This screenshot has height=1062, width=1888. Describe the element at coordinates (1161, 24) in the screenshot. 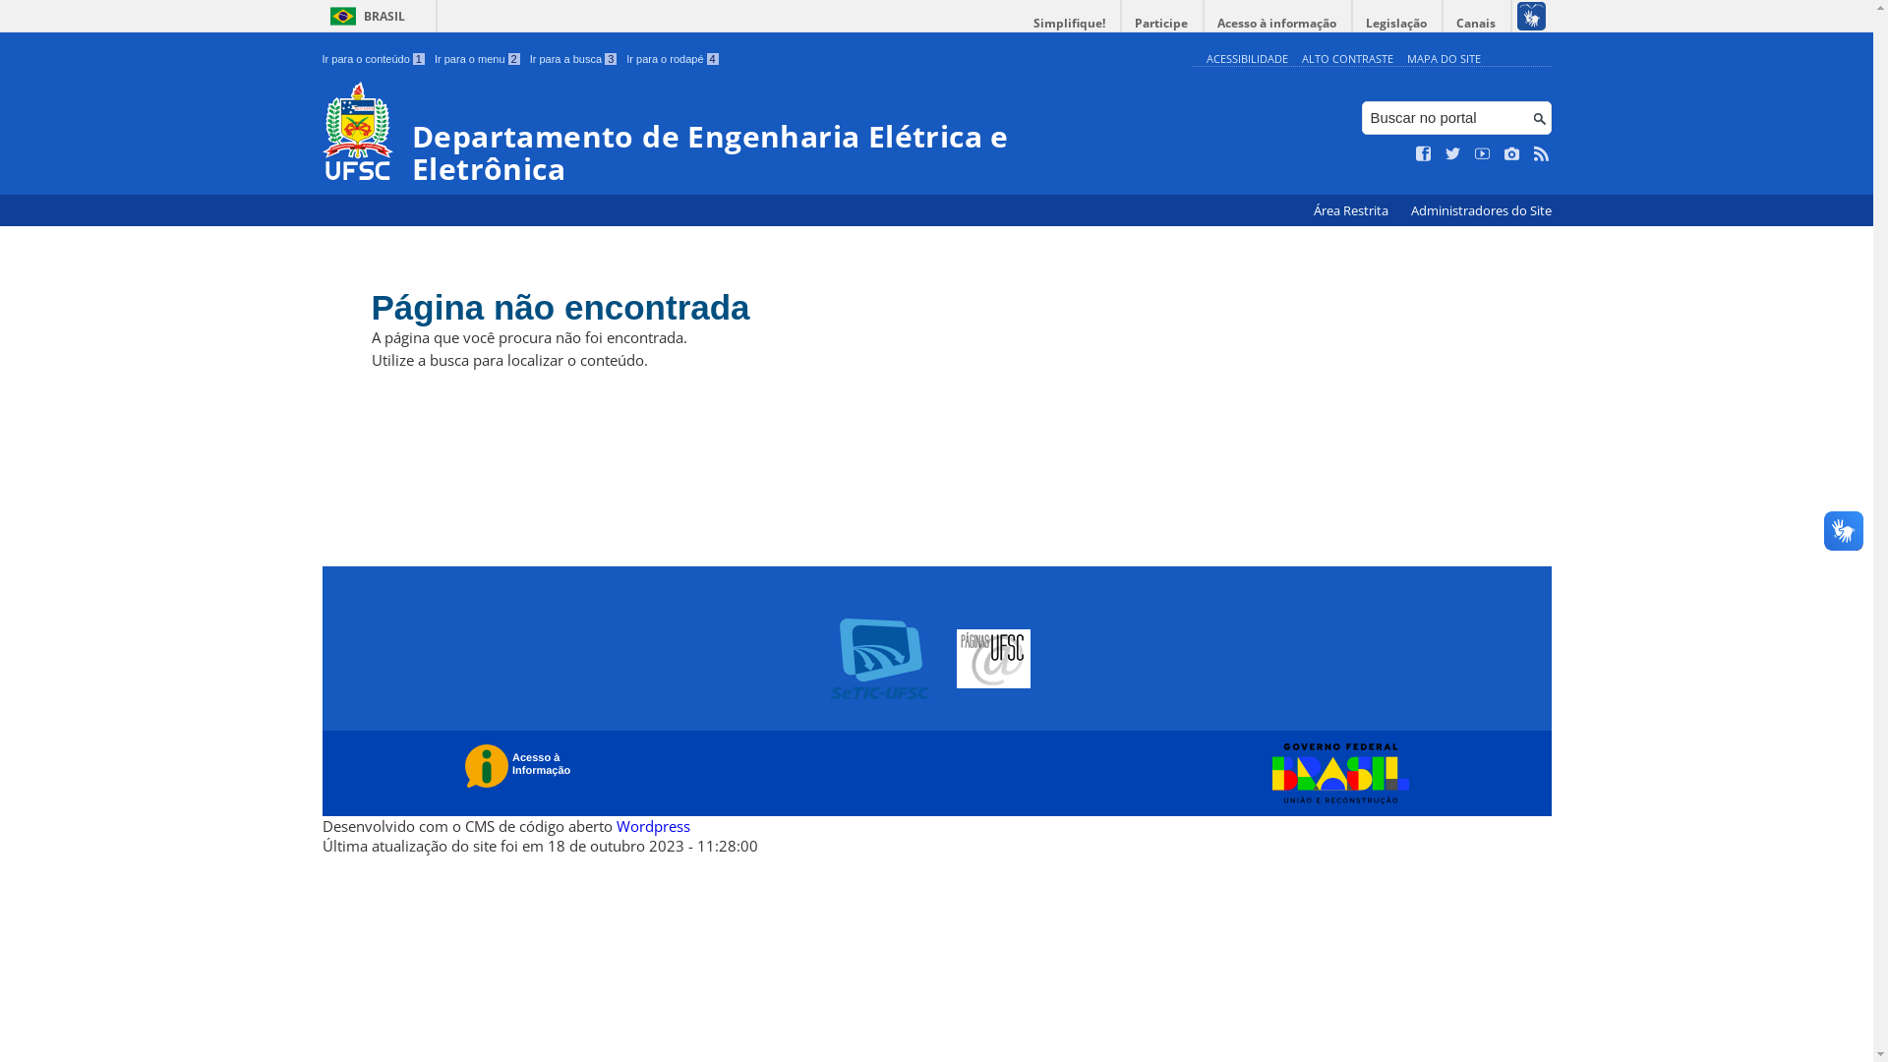

I see `Participe` at that location.